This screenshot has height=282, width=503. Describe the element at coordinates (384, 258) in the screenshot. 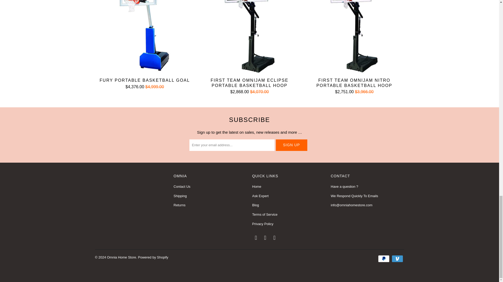

I see `PayPal` at that location.